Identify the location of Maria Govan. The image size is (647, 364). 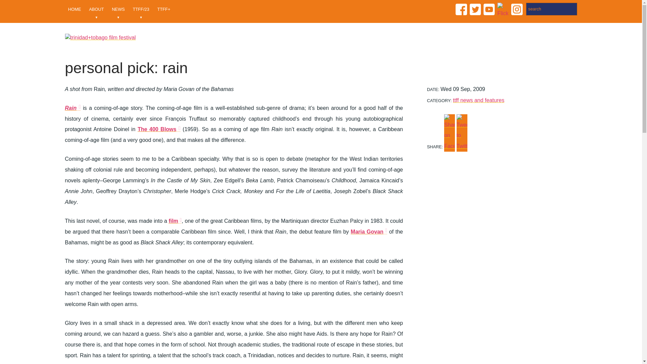
(369, 231).